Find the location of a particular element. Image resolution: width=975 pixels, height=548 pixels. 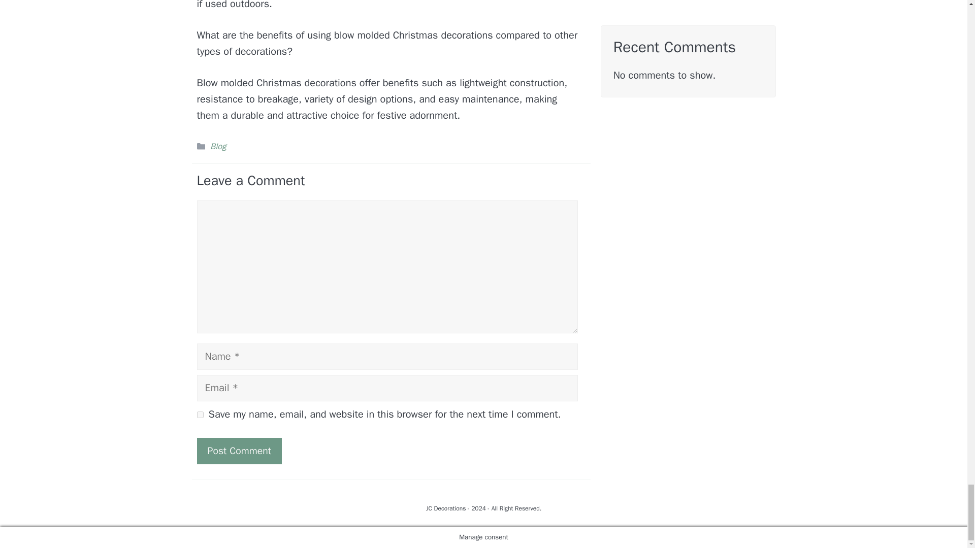

yes is located at coordinates (200, 415).